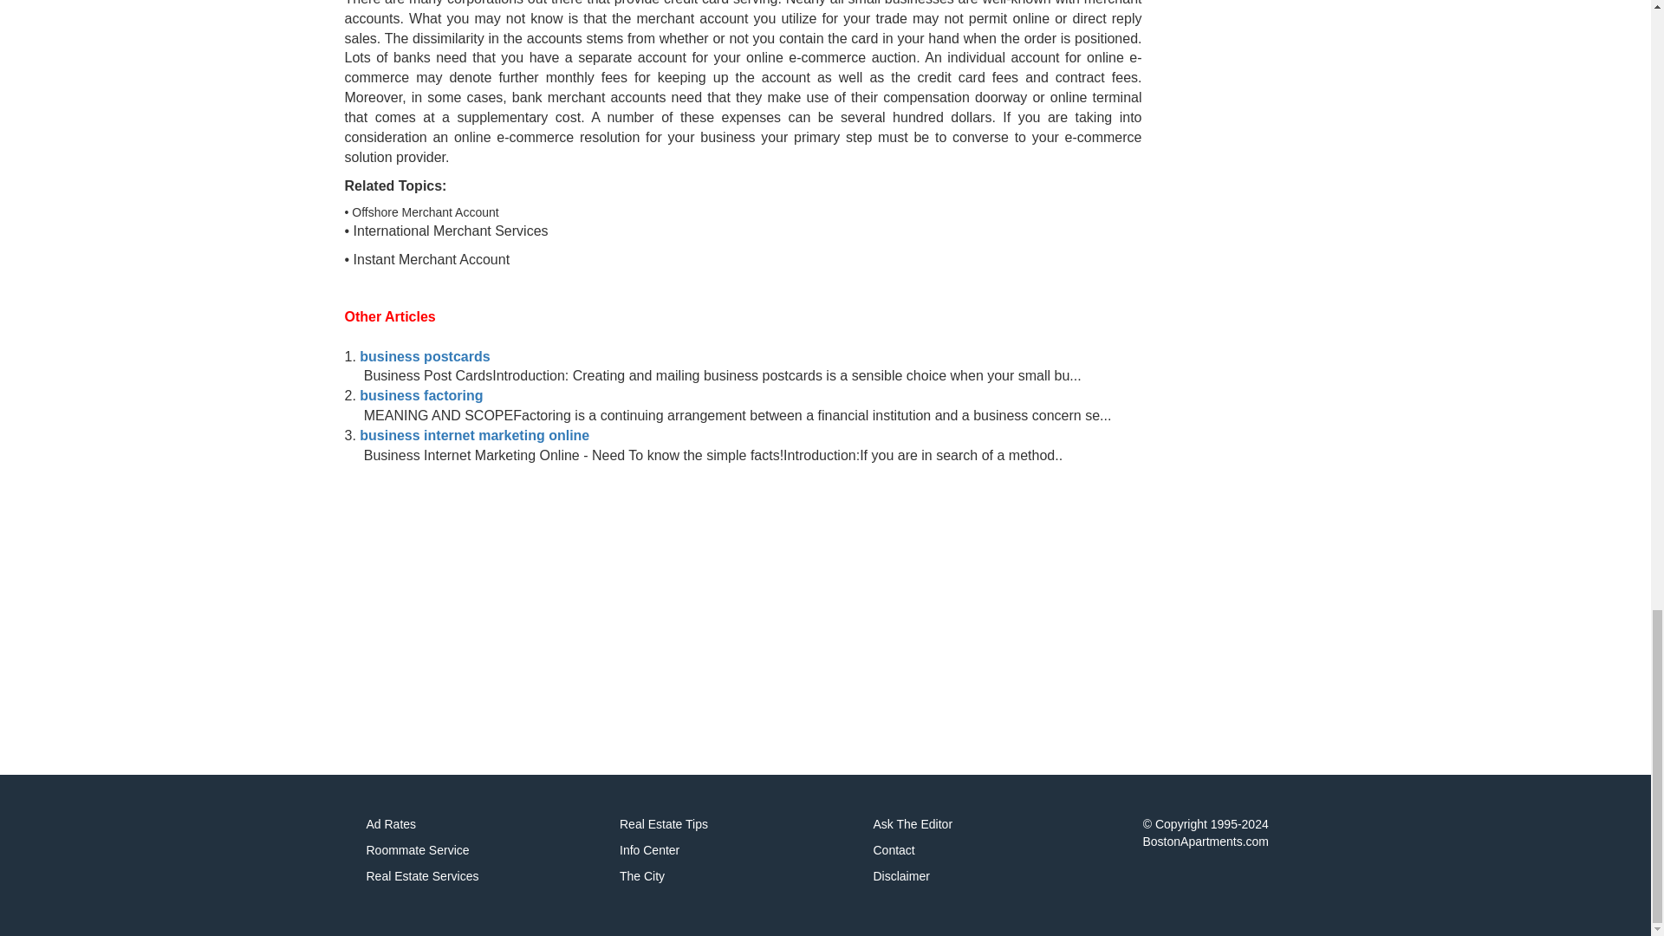 Image resolution: width=1664 pixels, height=936 pixels. Describe the element at coordinates (418, 850) in the screenshot. I see `Roommate Service` at that location.